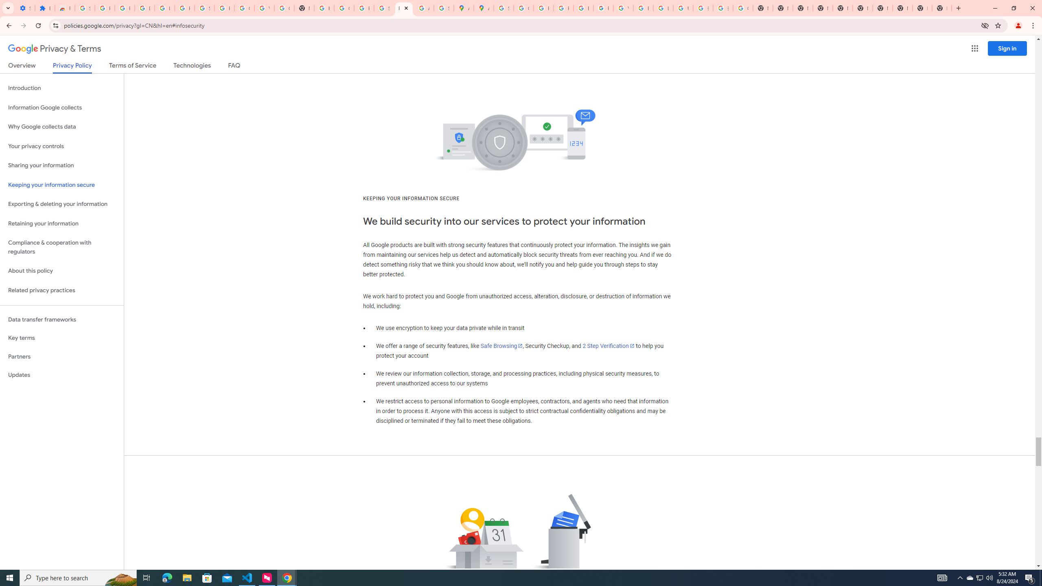 This screenshot has height=586, width=1042. Describe the element at coordinates (62, 204) in the screenshot. I see `Exporting & deleting your information` at that location.